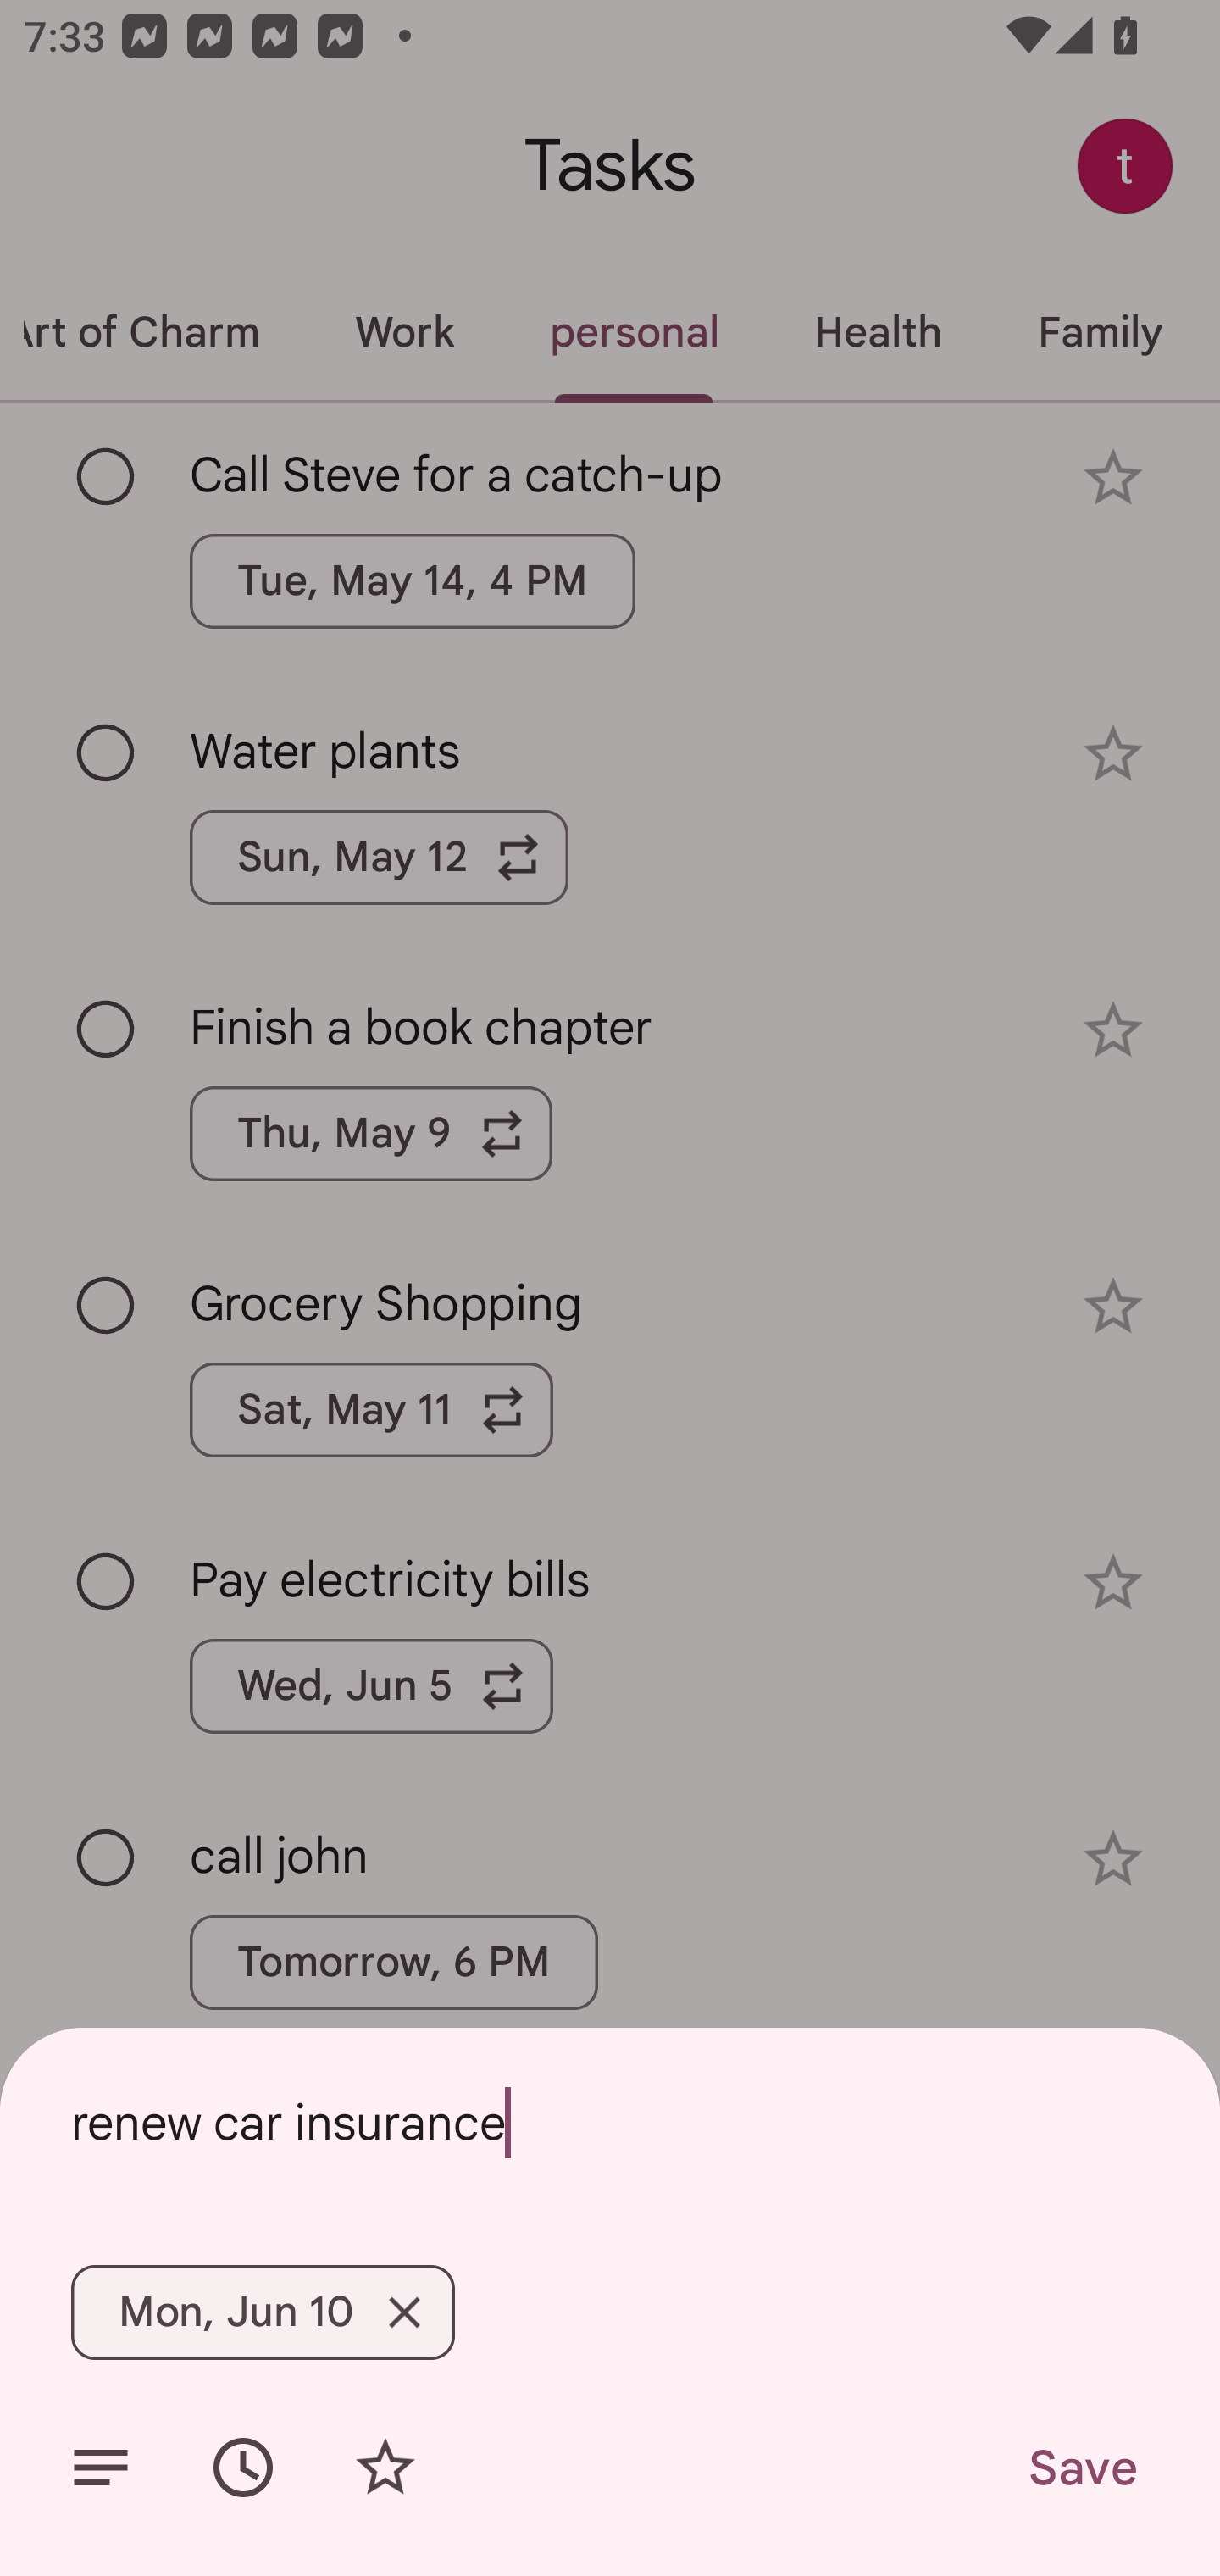  I want to click on Add star, so click(385, 2468).